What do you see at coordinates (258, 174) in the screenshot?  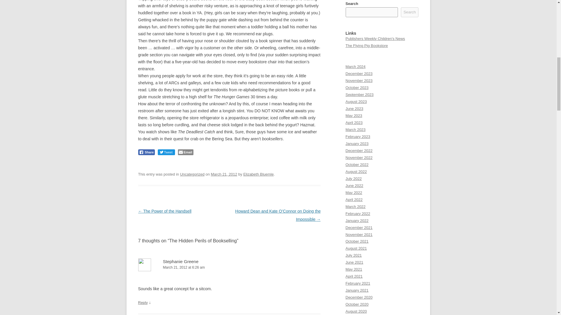 I see `Elizabeth Bluemle` at bounding box center [258, 174].